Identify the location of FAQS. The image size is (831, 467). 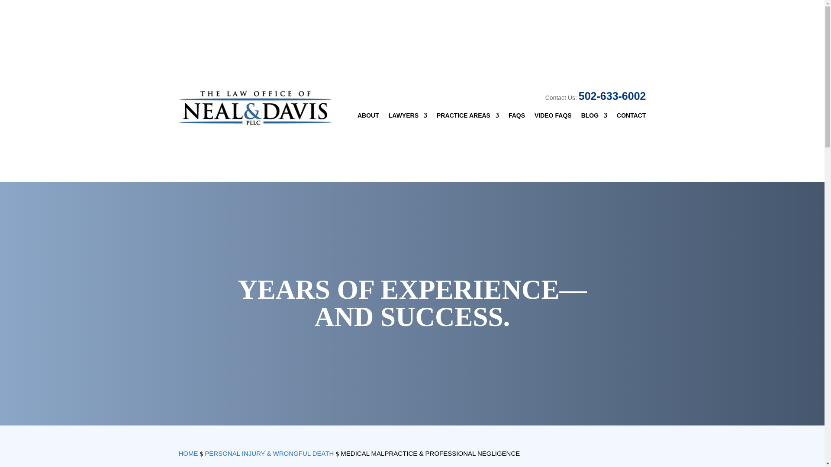
(517, 117).